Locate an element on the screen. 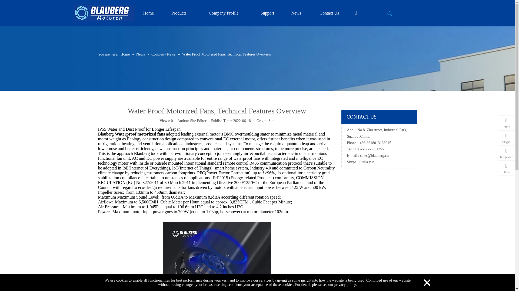 This screenshot has width=519, height=291. Contact Us is located at coordinates (329, 13).